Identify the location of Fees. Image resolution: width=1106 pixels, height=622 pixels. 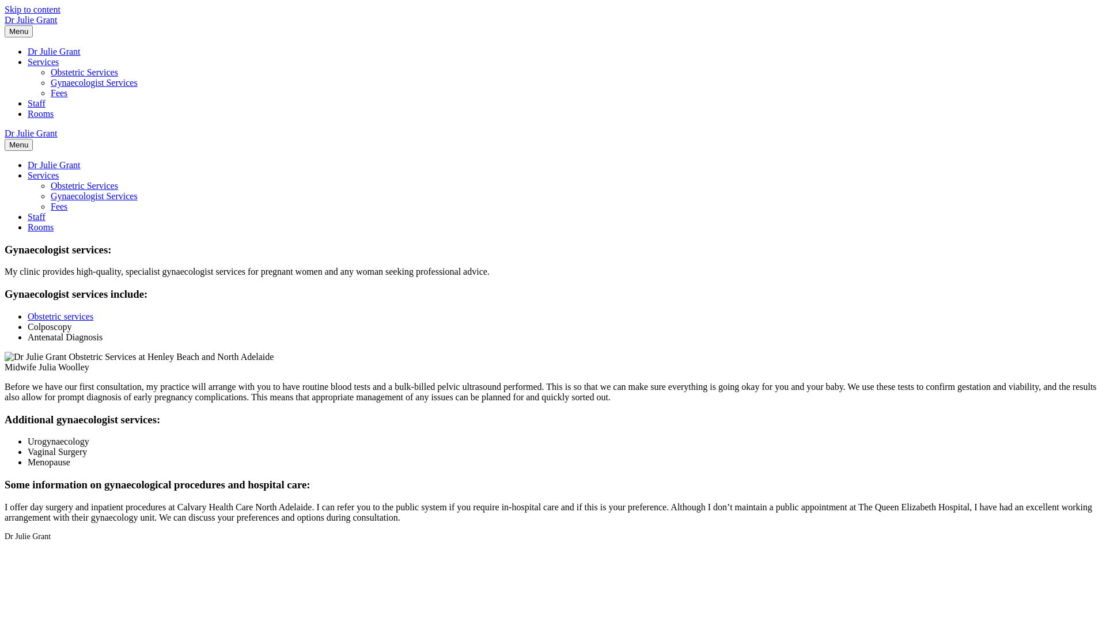
(59, 93).